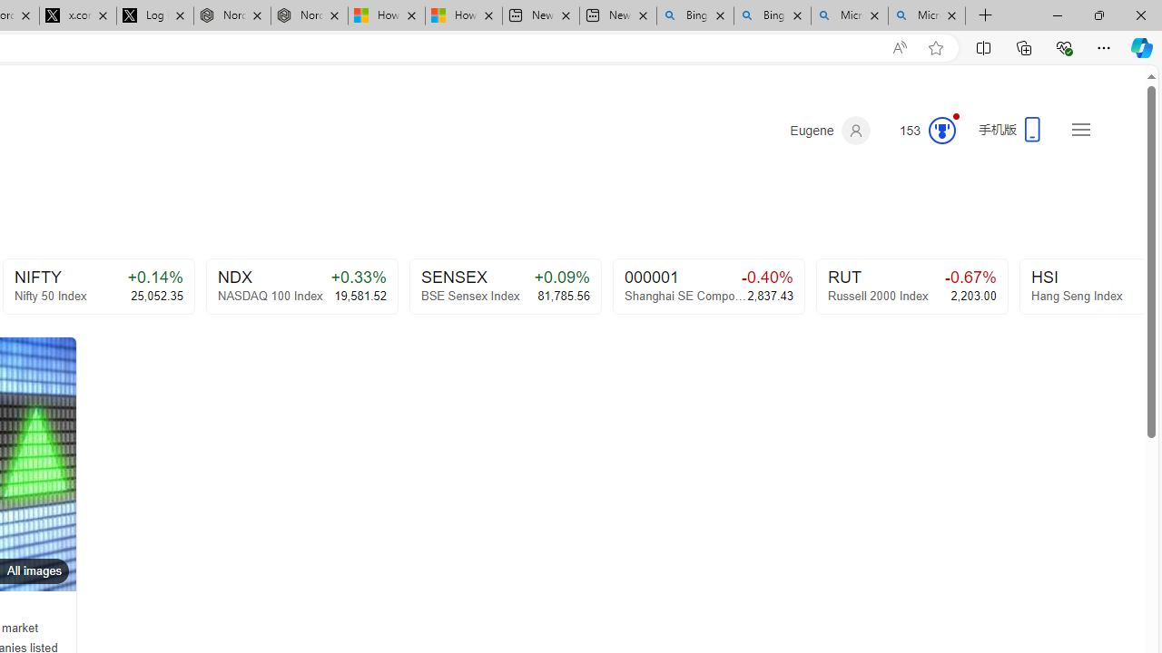 This screenshot has width=1162, height=653. I want to click on Microsoft Rewards 153, so click(921, 131).